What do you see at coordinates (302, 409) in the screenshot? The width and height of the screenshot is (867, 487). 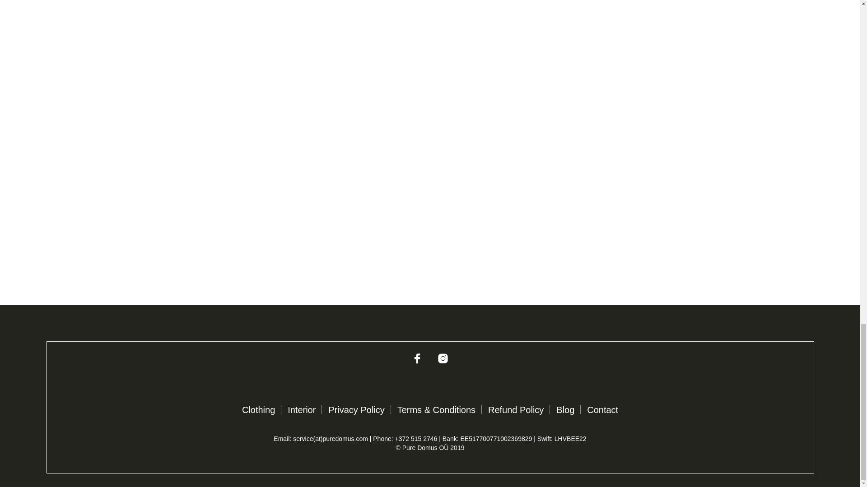 I see `Interior` at bounding box center [302, 409].